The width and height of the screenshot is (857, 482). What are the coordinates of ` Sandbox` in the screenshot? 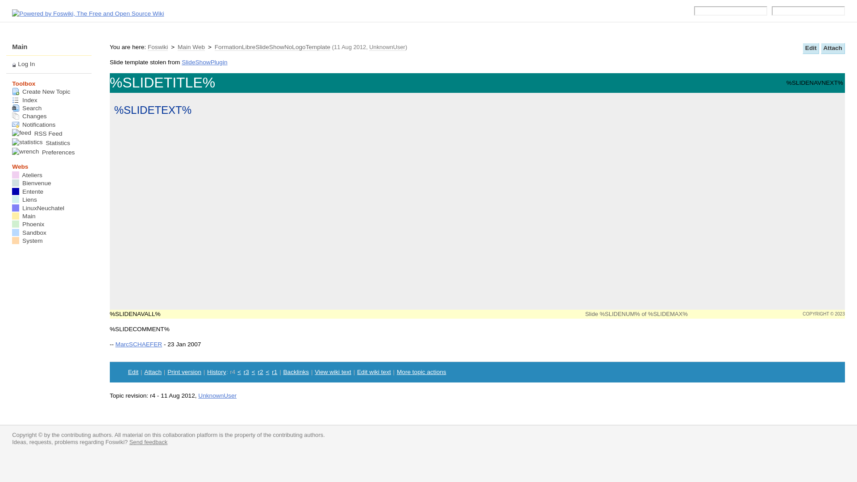 It's located at (29, 233).